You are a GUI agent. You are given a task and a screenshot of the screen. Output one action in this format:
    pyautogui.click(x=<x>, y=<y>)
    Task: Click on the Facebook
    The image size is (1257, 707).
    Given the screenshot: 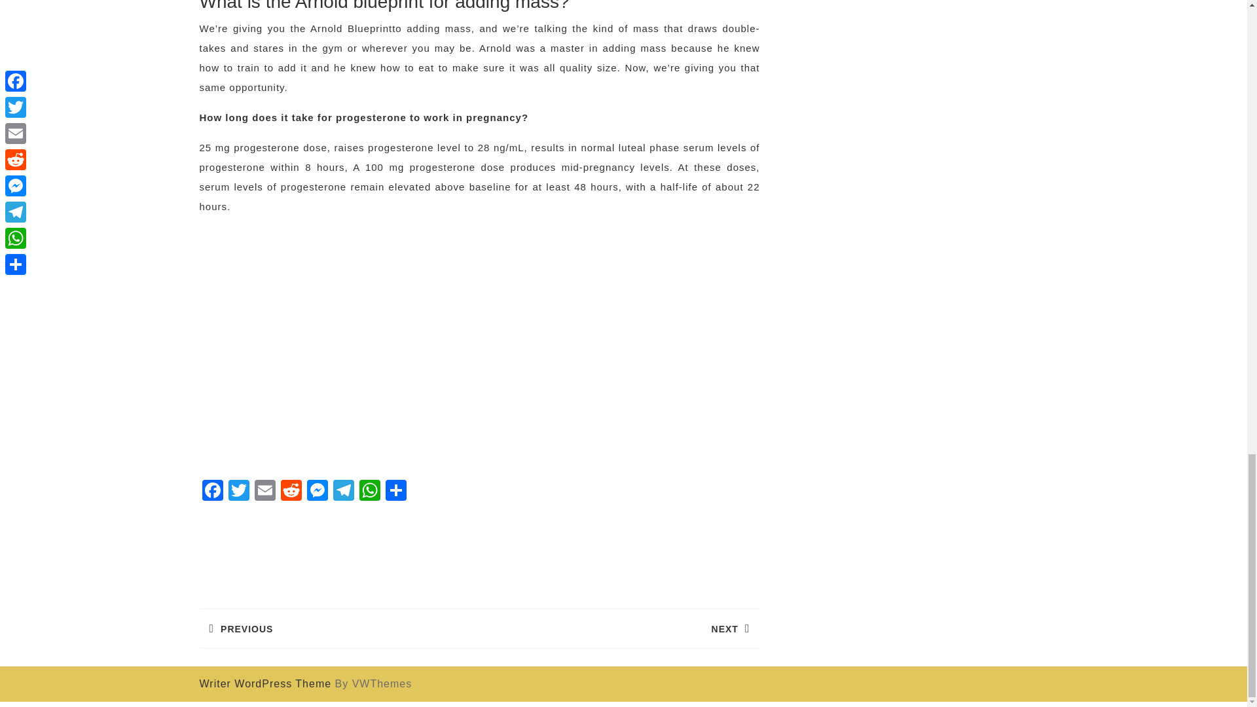 What is the action you would take?
    pyautogui.click(x=317, y=492)
    